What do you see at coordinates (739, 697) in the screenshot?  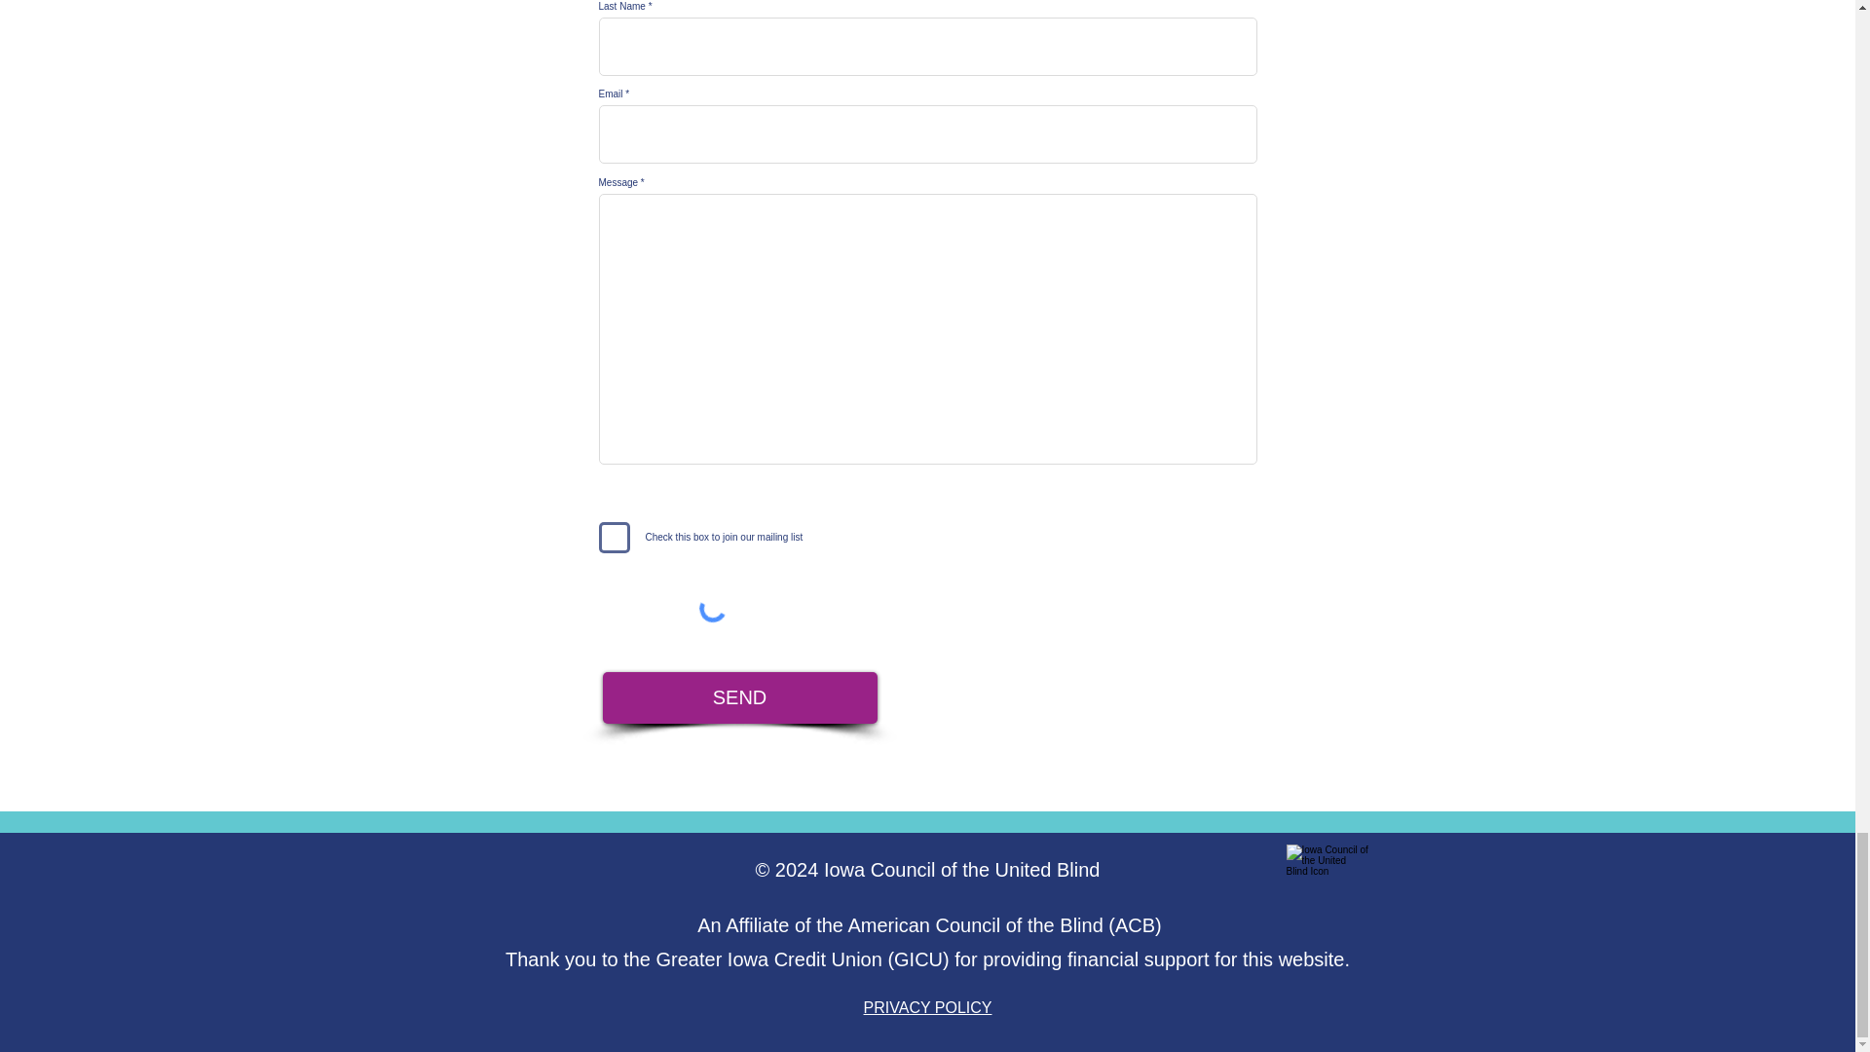 I see `SEND` at bounding box center [739, 697].